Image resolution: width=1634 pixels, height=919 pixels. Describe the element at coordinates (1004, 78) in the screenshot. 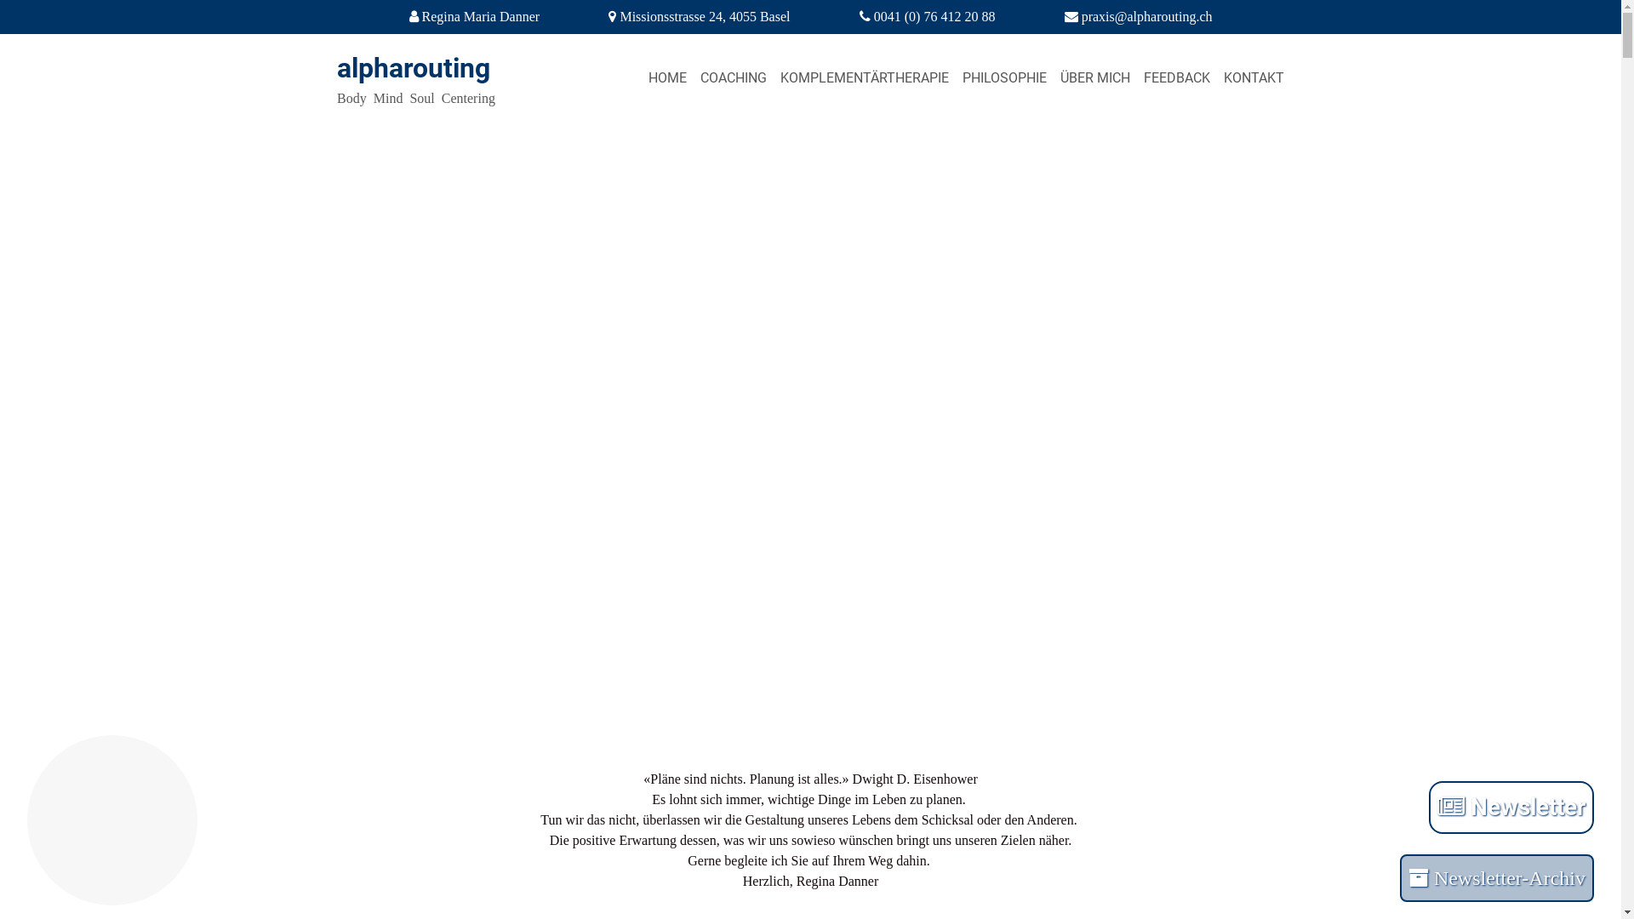

I see `PHILOSOPHIE` at that location.